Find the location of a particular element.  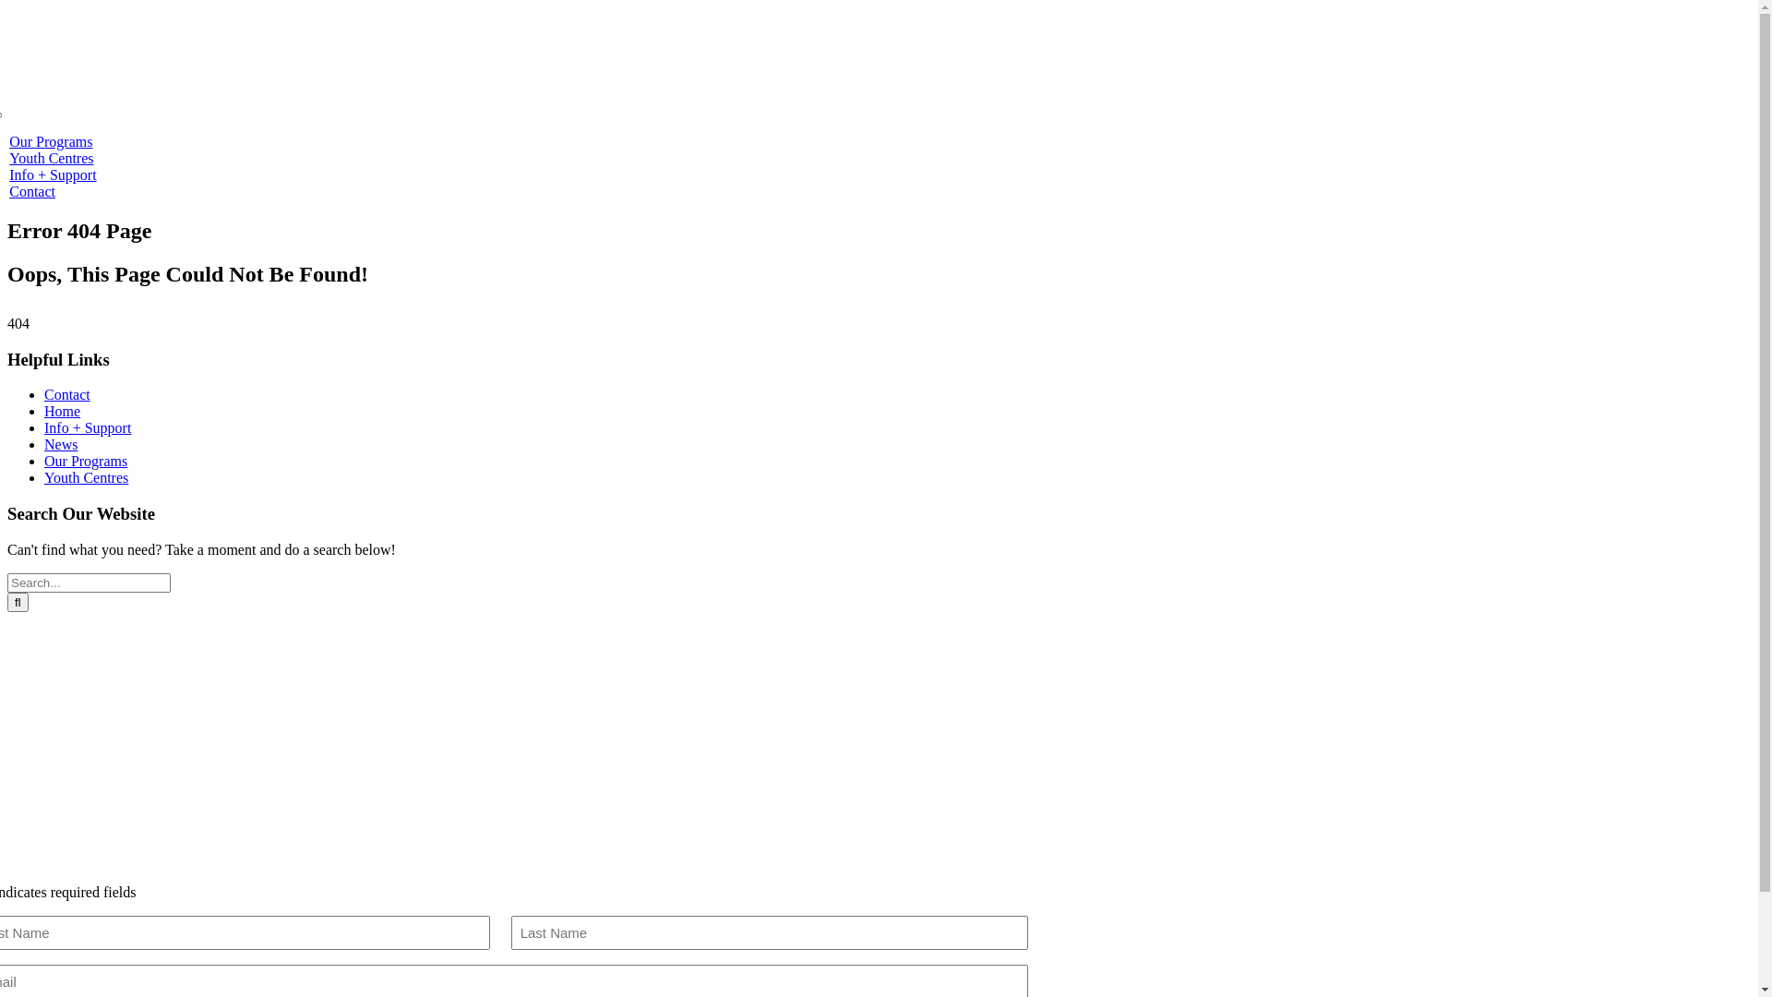

Our Programs is located at coordinates (86, 462).